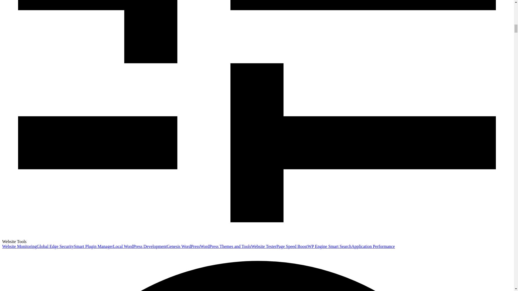  Describe the element at coordinates (183, 246) in the screenshot. I see `Genesis WordPress` at that location.